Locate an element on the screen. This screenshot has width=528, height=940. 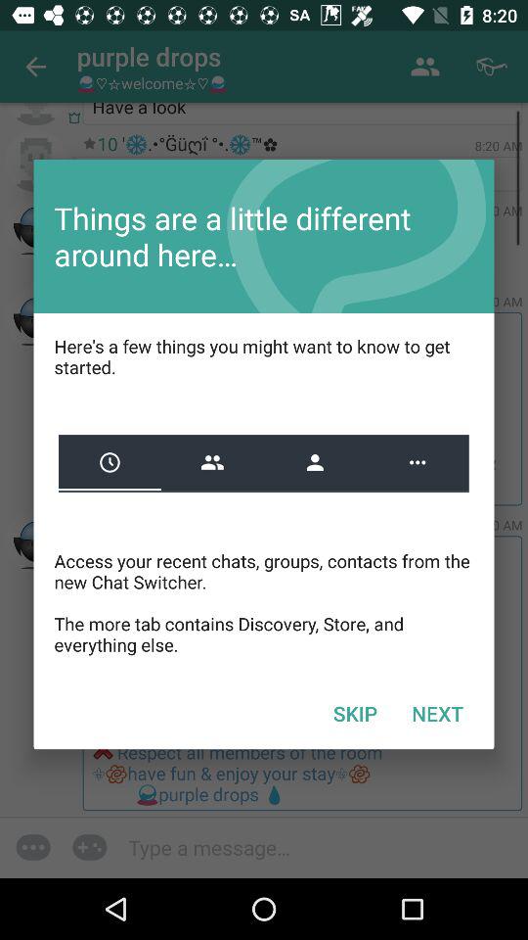
open item below the access your recent icon is located at coordinates (437, 713).